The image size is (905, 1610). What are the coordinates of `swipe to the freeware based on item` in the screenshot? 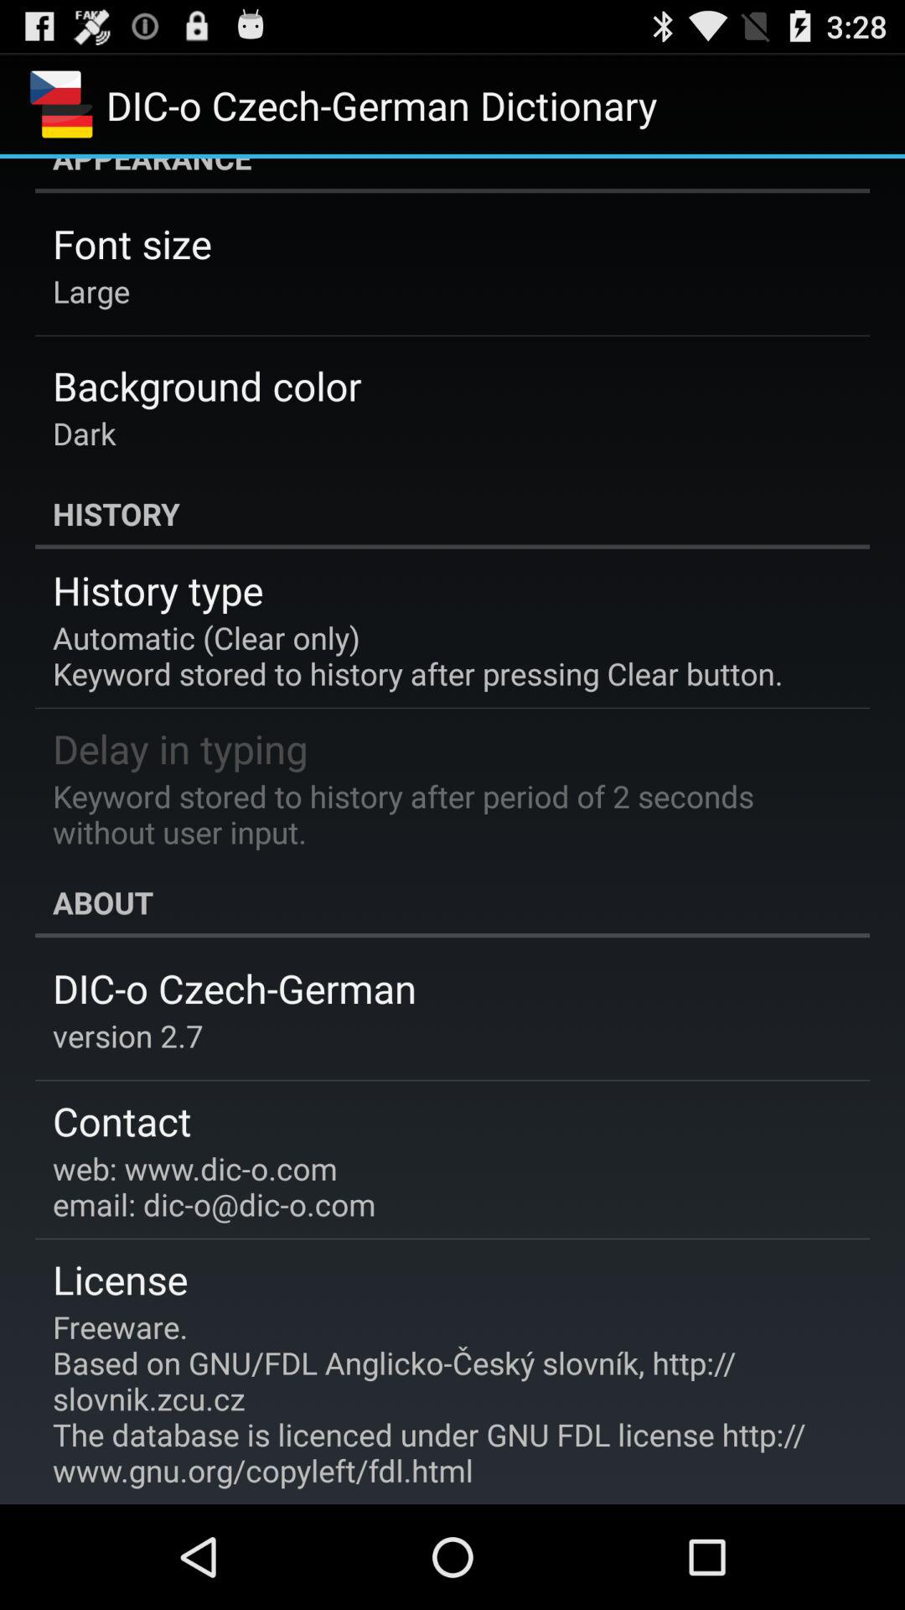 It's located at (441, 1399).